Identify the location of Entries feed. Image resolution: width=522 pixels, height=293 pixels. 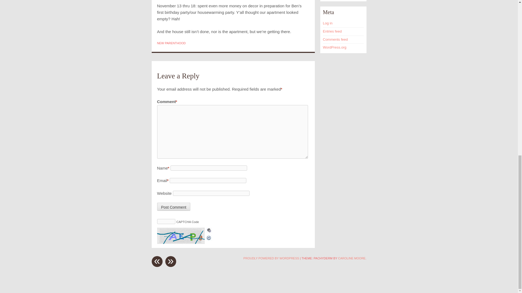
(332, 31).